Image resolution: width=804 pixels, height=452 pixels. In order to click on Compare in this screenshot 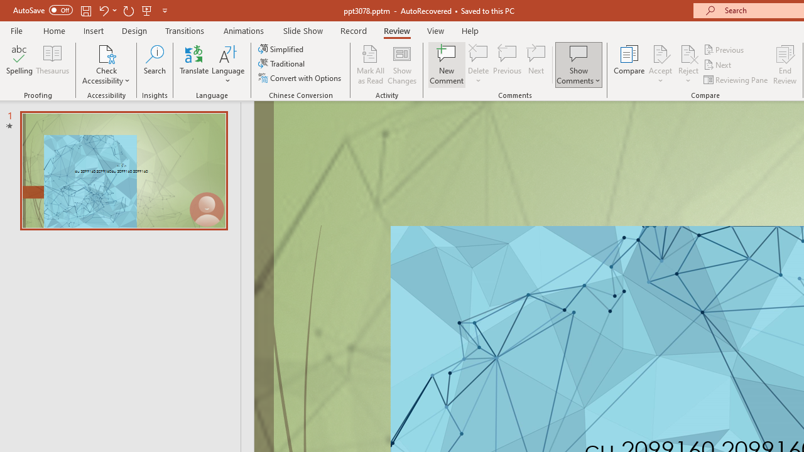, I will do `click(629, 64)`.